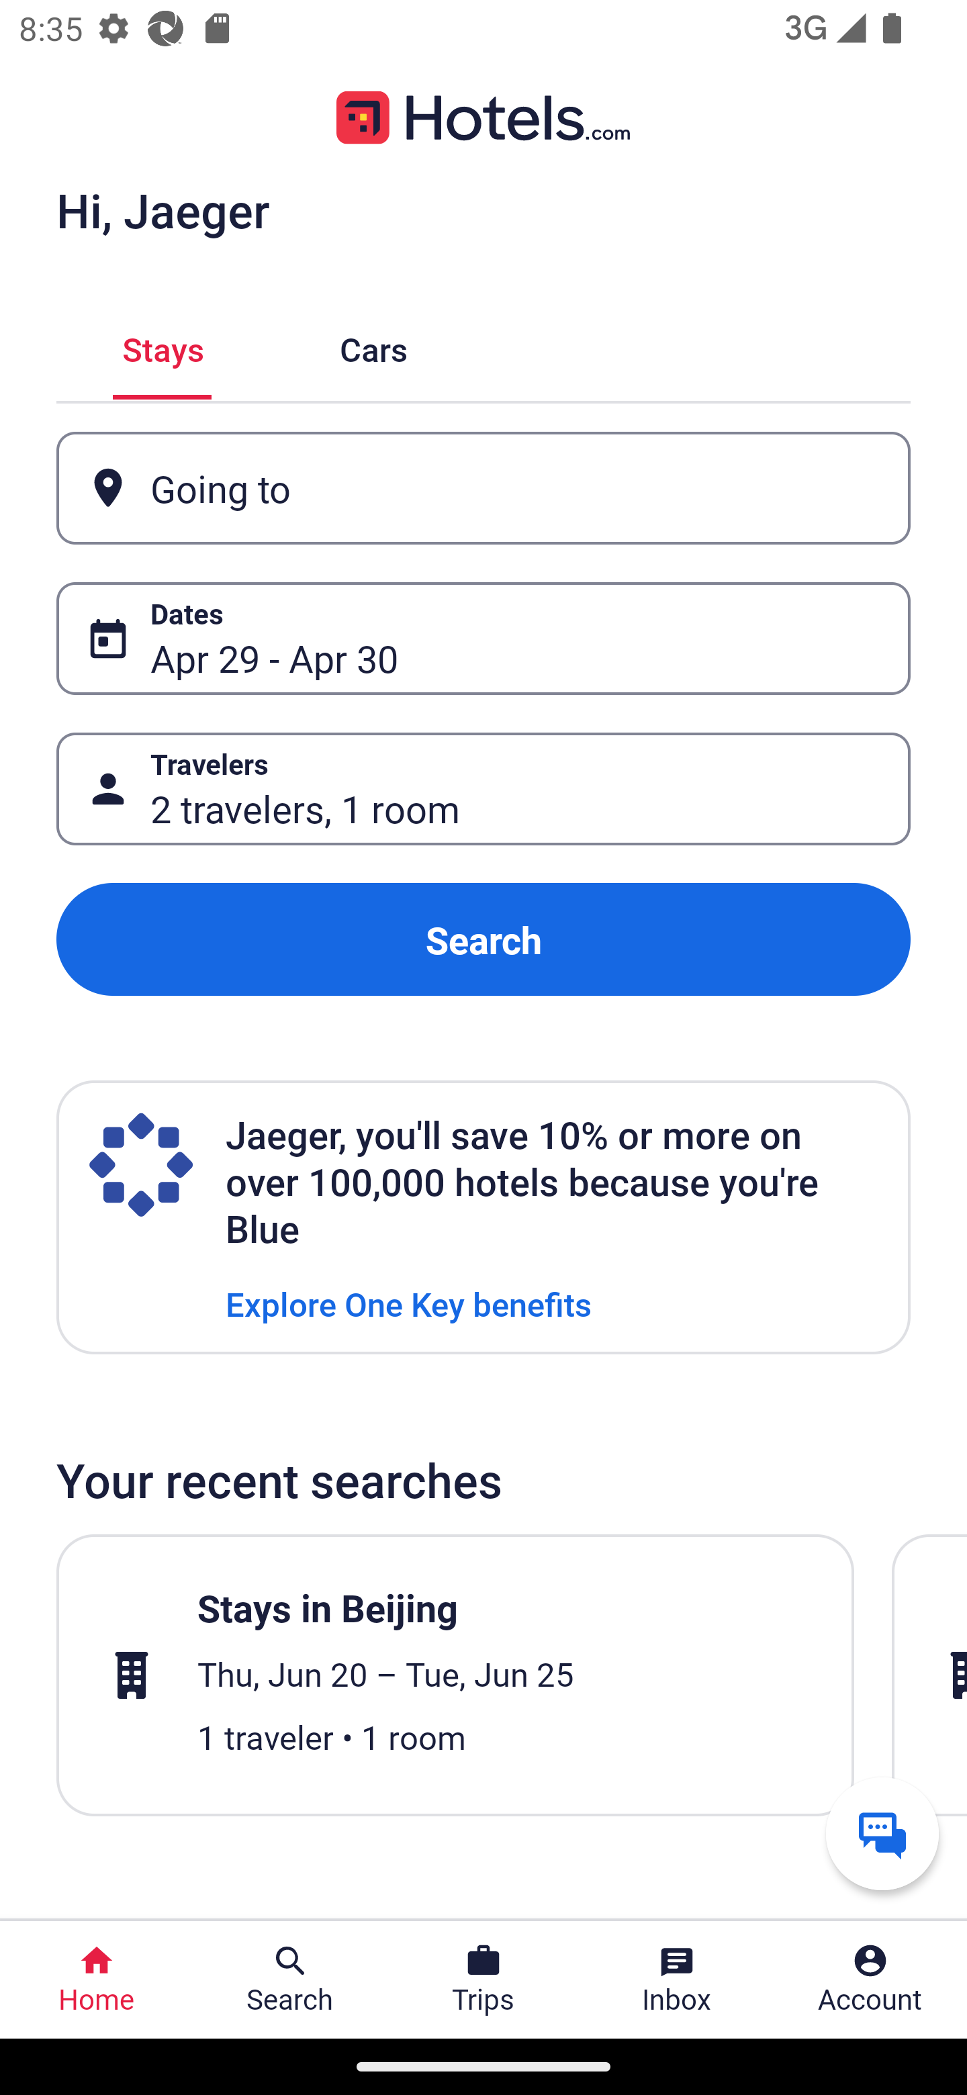 The width and height of the screenshot is (967, 2095). What do you see at coordinates (483, 487) in the screenshot?
I see `Going to Button` at bounding box center [483, 487].